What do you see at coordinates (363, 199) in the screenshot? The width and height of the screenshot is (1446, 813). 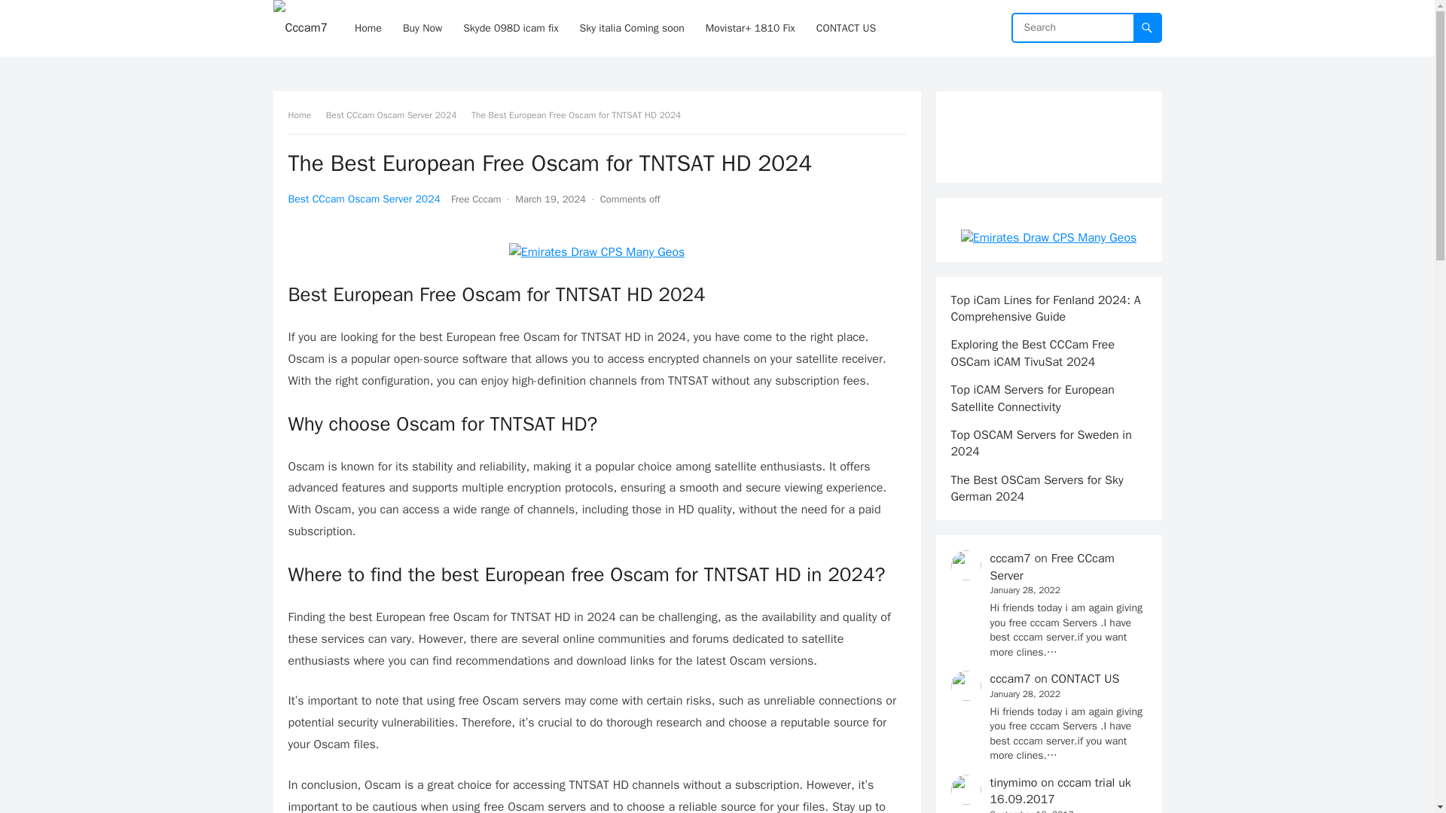 I see `Best CCcam Oscam Server 2024` at bounding box center [363, 199].